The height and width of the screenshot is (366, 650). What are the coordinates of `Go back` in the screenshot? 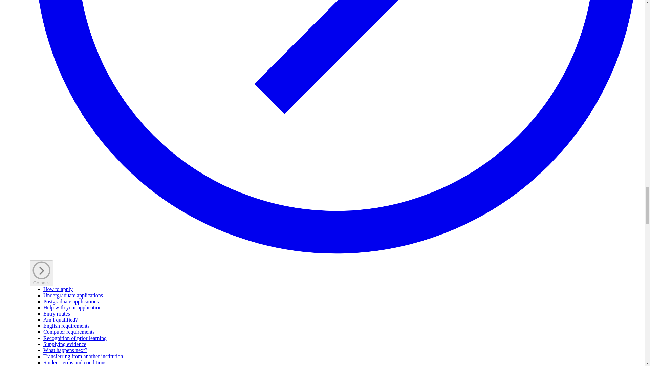 It's located at (41, 273).